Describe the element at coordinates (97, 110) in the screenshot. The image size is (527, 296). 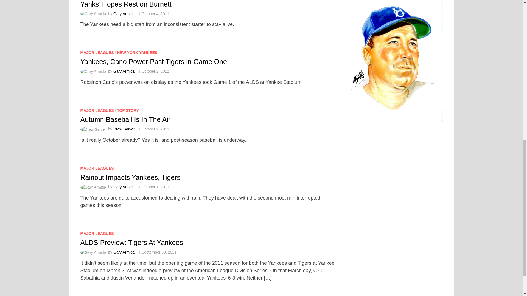
I see `MAJOR LEAGUES` at that location.